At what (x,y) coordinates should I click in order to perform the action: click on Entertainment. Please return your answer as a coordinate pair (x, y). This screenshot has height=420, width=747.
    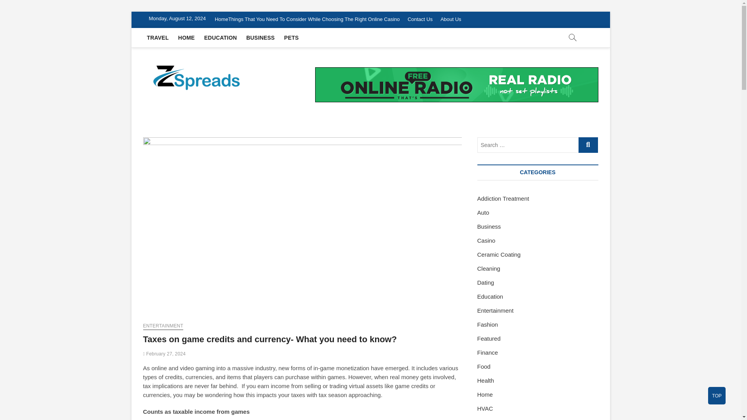
    Looking at the image, I should click on (495, 310).